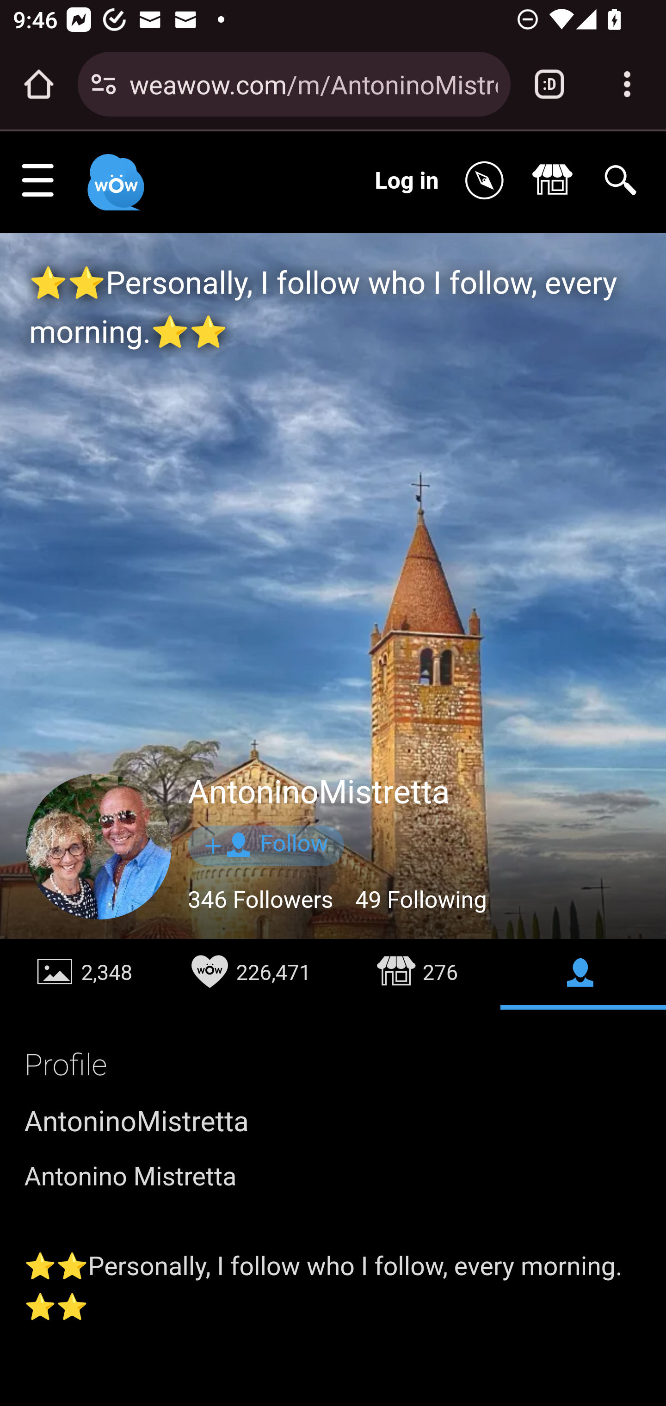 This screenshot has height=1406, width=666. What do you see at coordinates (407, 180) in the screenshot?
I see `Log in` at bounding box center [407, 180].